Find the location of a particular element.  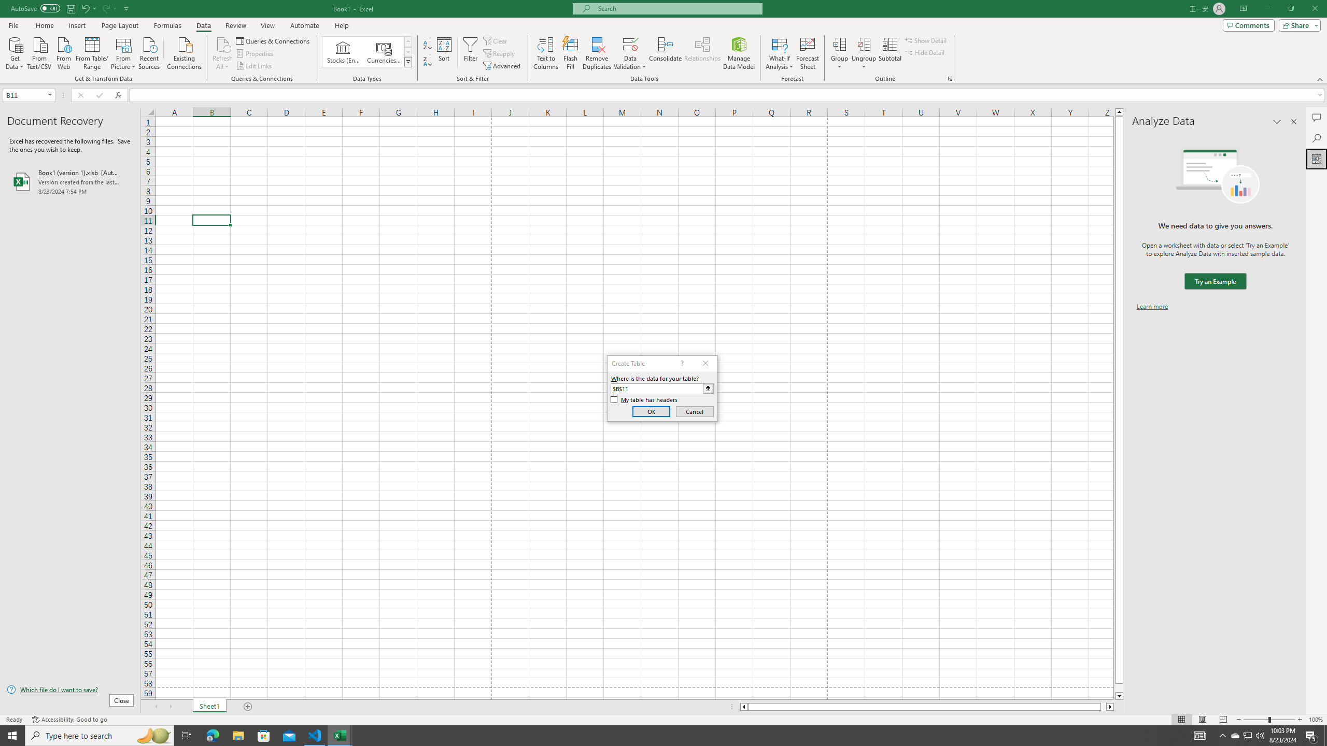

Review is located at coordinates (235, 25).